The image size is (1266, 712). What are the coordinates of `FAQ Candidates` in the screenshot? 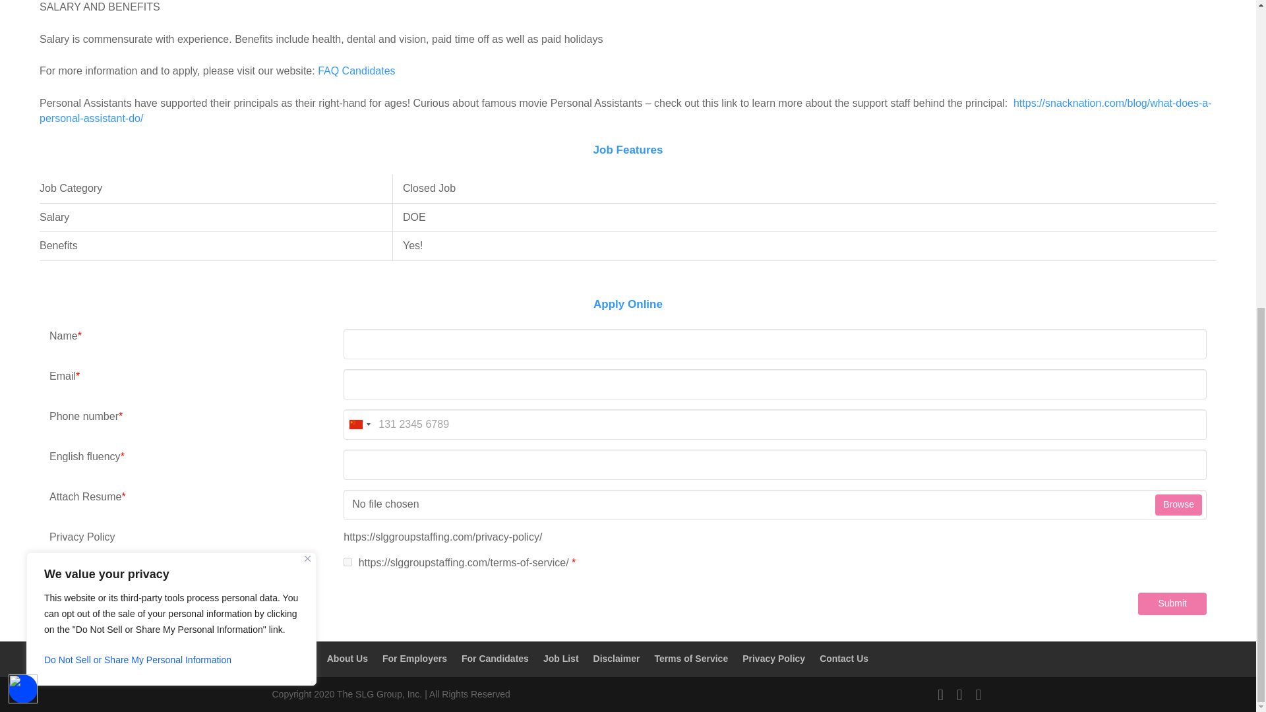 It's located at (356, 71).